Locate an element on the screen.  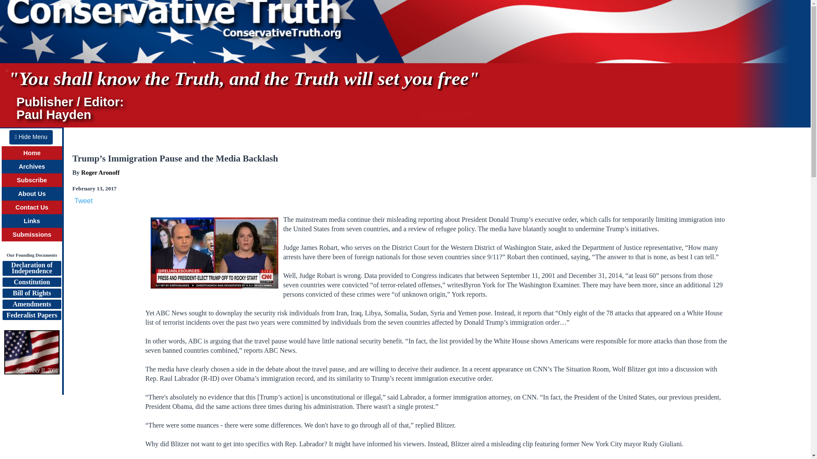
Archives is located at coordinates (32, 153).